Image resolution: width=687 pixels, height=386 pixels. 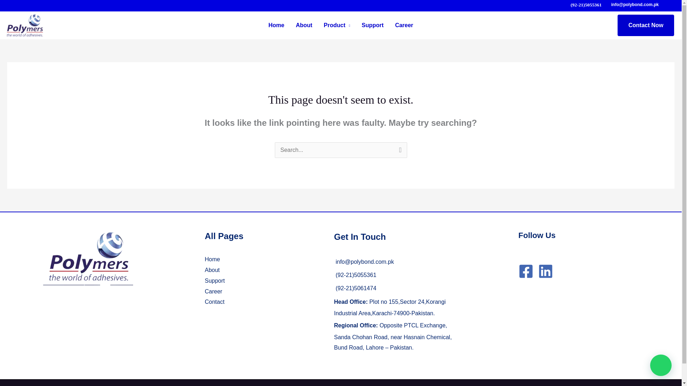 I want to click on Product, so click(x=337, y=25).